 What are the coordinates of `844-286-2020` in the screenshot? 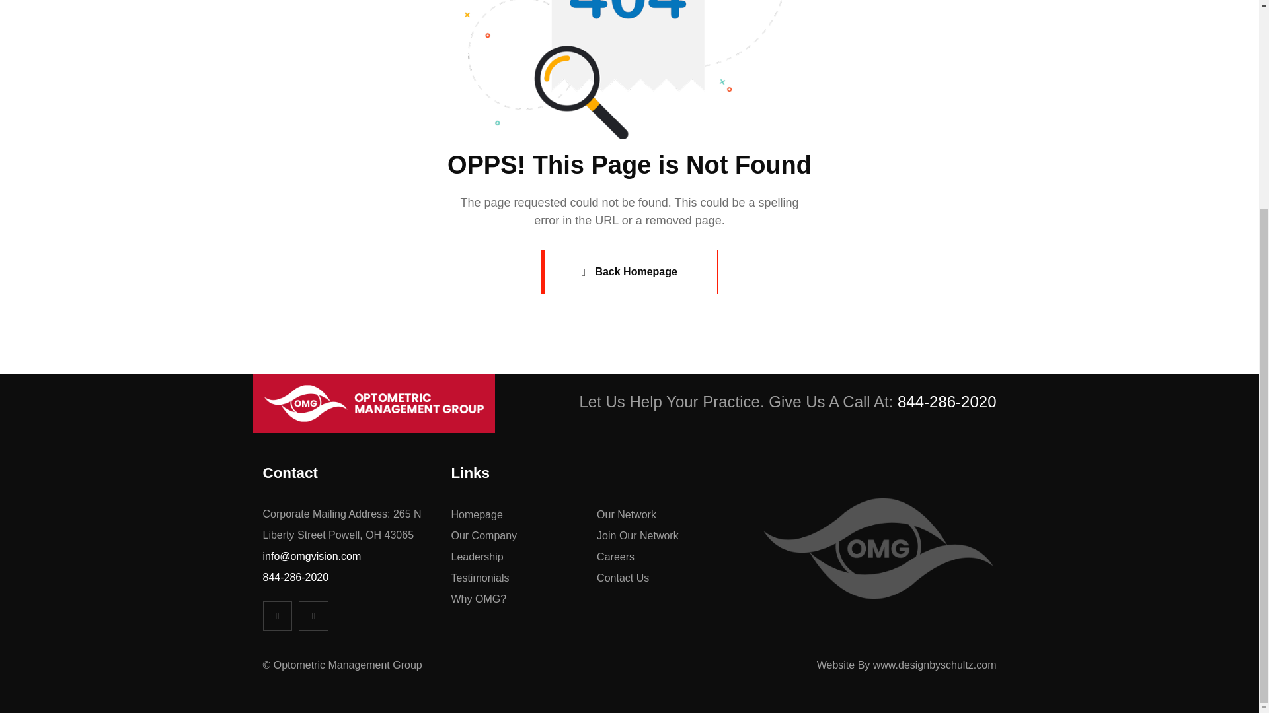 It's located at (295, 577).